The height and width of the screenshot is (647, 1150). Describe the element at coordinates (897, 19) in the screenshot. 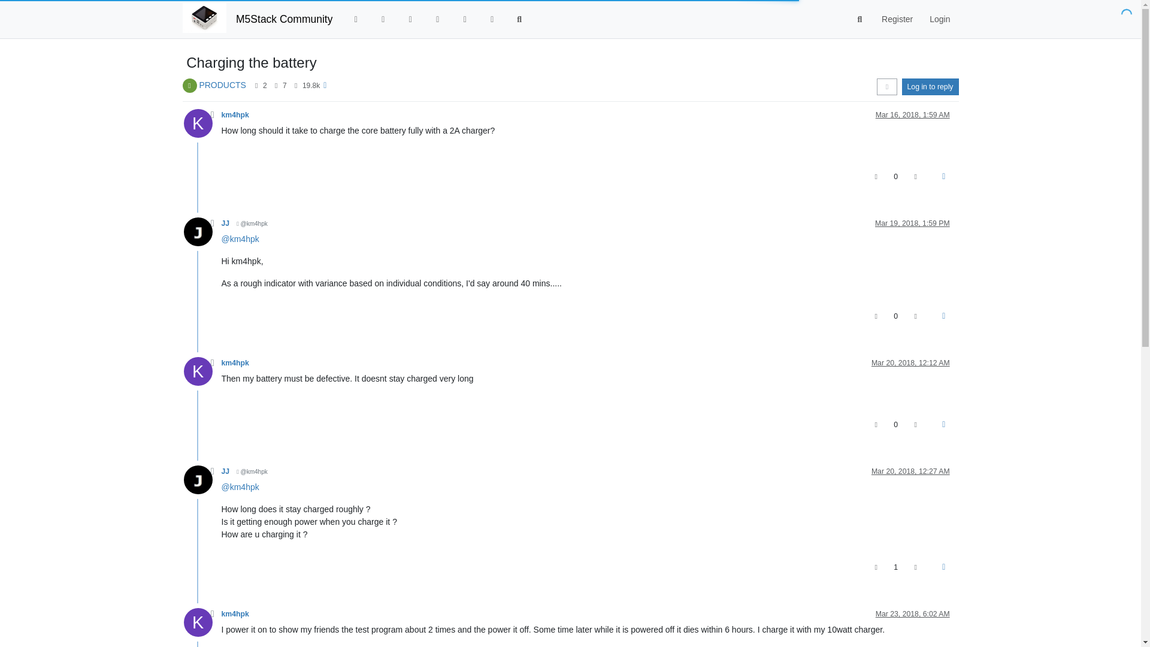

I see `Register` at that location.